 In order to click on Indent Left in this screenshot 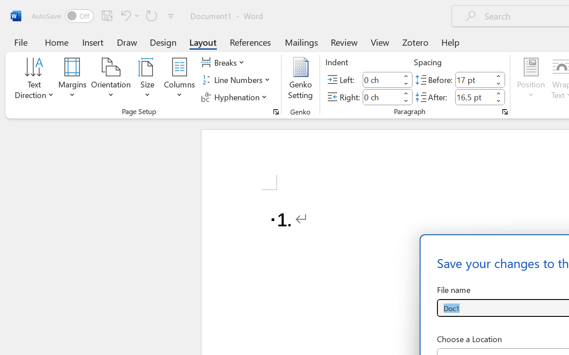, I will do `click(381, 80)`.